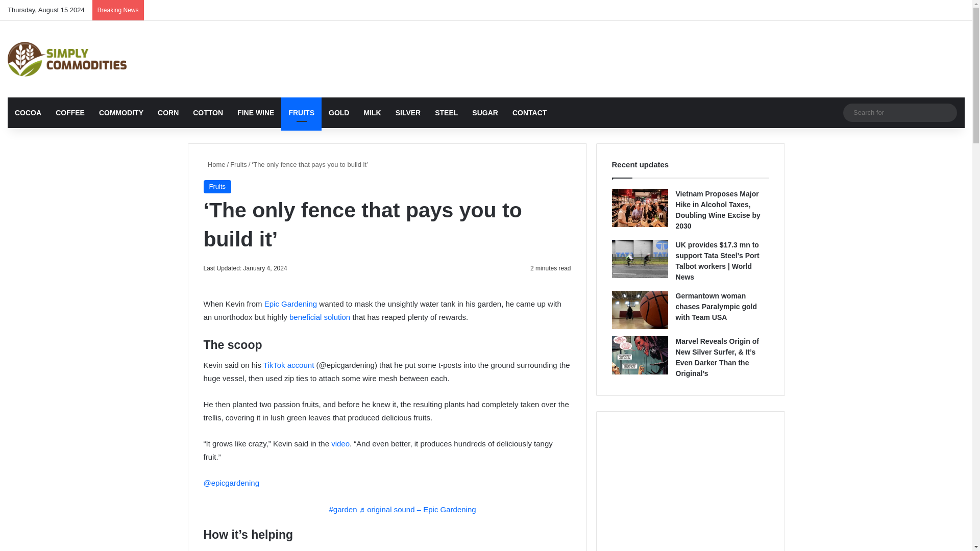  Describe the element at coordinates (256, 112) in the screenshot. I see `FINE WINE` at that location.